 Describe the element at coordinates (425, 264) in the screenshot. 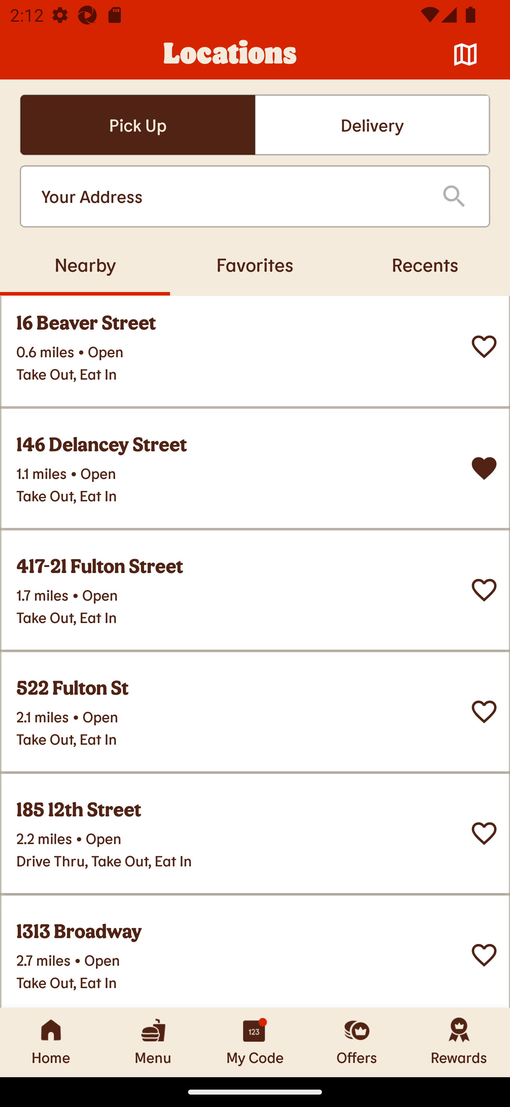

I see `Recents` at that location.